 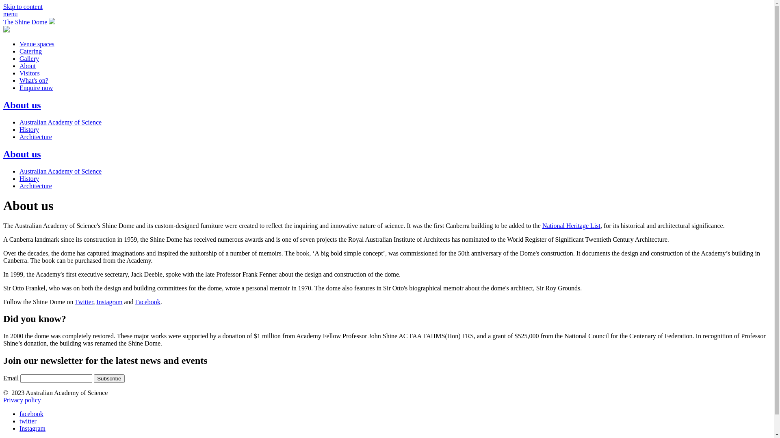 I want to click on Architecture, so click(x=36, y=186).